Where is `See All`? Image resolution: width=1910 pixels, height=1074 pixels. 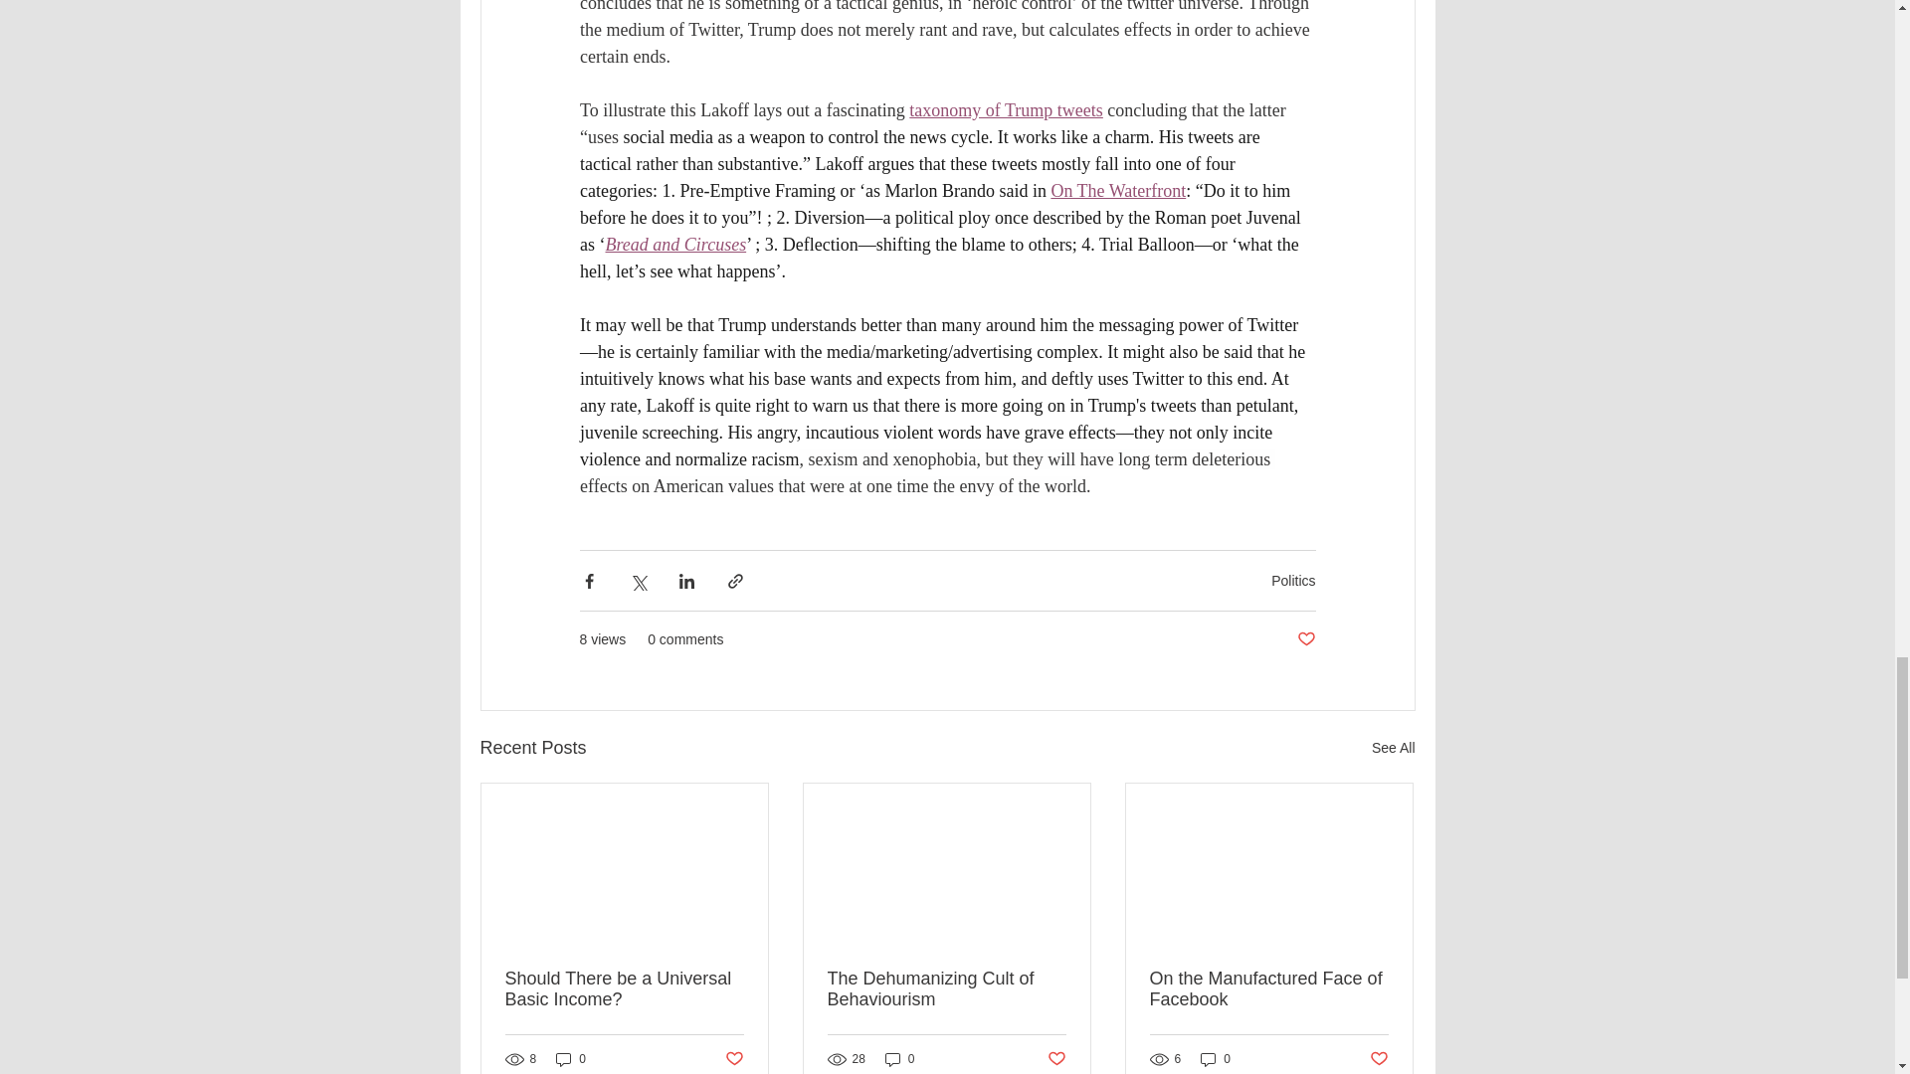 See All is located at coordinates (1393, 748).